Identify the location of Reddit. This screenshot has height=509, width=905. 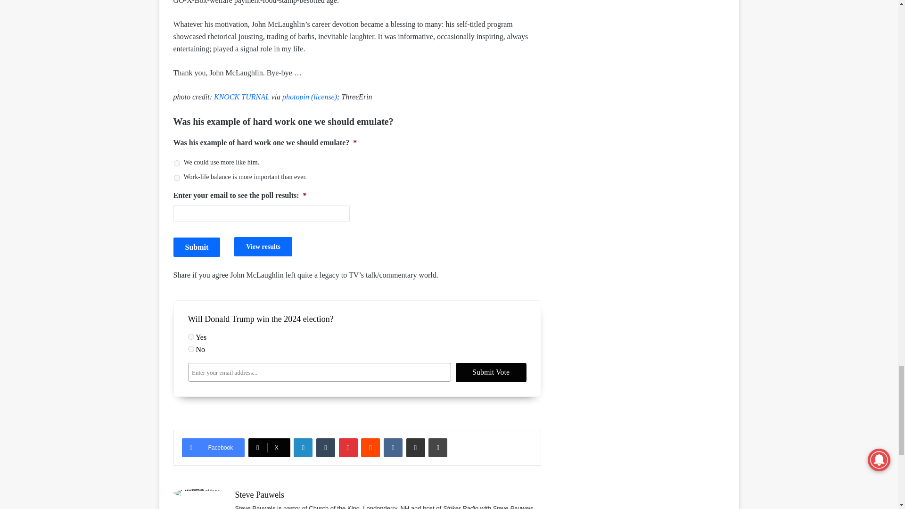
(370, 447).